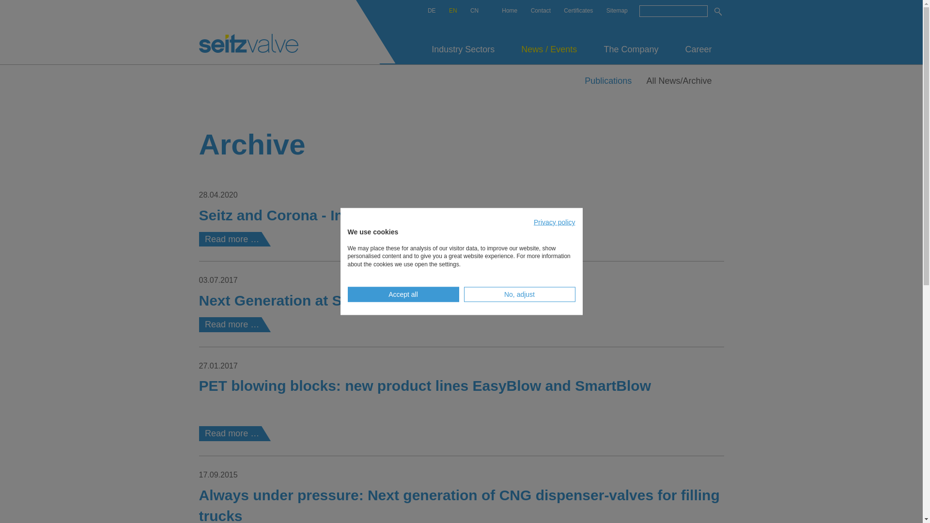  I want to click on Contact, so click(541, 11).